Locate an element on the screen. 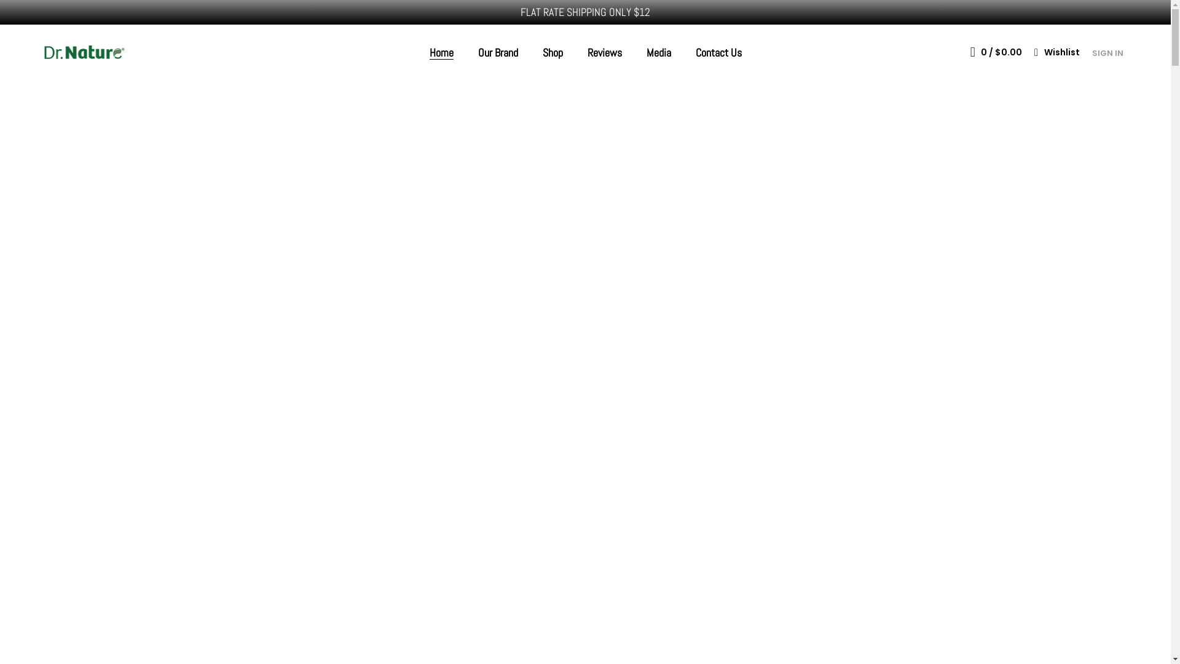  Shipping & Delivery is located at coordinates (824, 521).